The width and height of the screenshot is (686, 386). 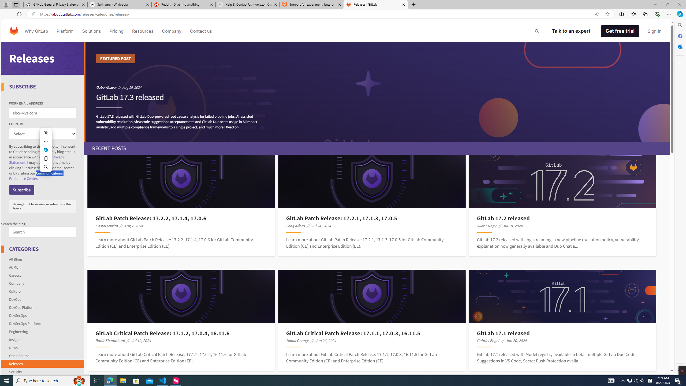 I want to click on Releases, so click(x=43, y=363).